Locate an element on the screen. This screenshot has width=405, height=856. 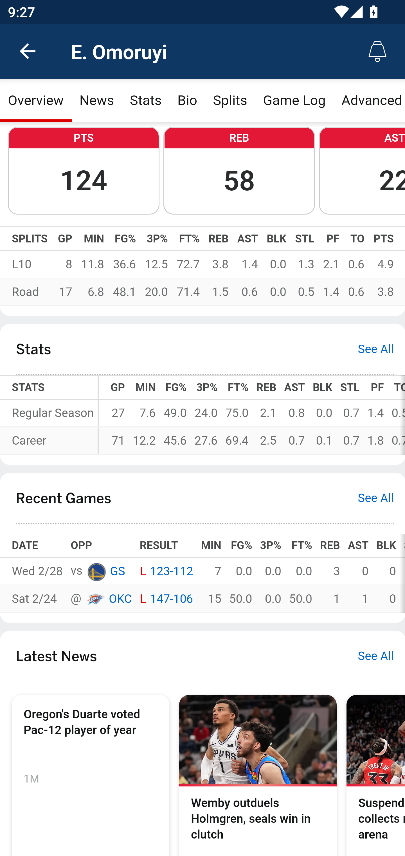
Alerts is located at coordinates (377, 51).